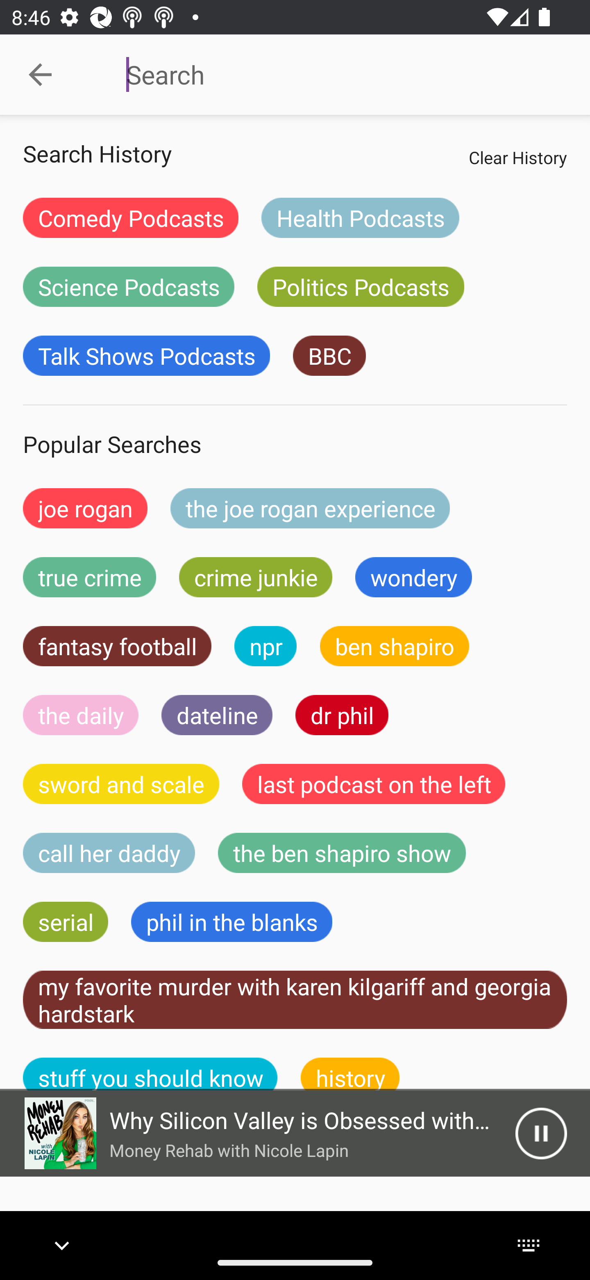 This screenshot has height=1280, width=590. What do you see at coordinates (310, 508) in the screenshot?
I see `the joe rogan experience` at bounding box center [310, 508].